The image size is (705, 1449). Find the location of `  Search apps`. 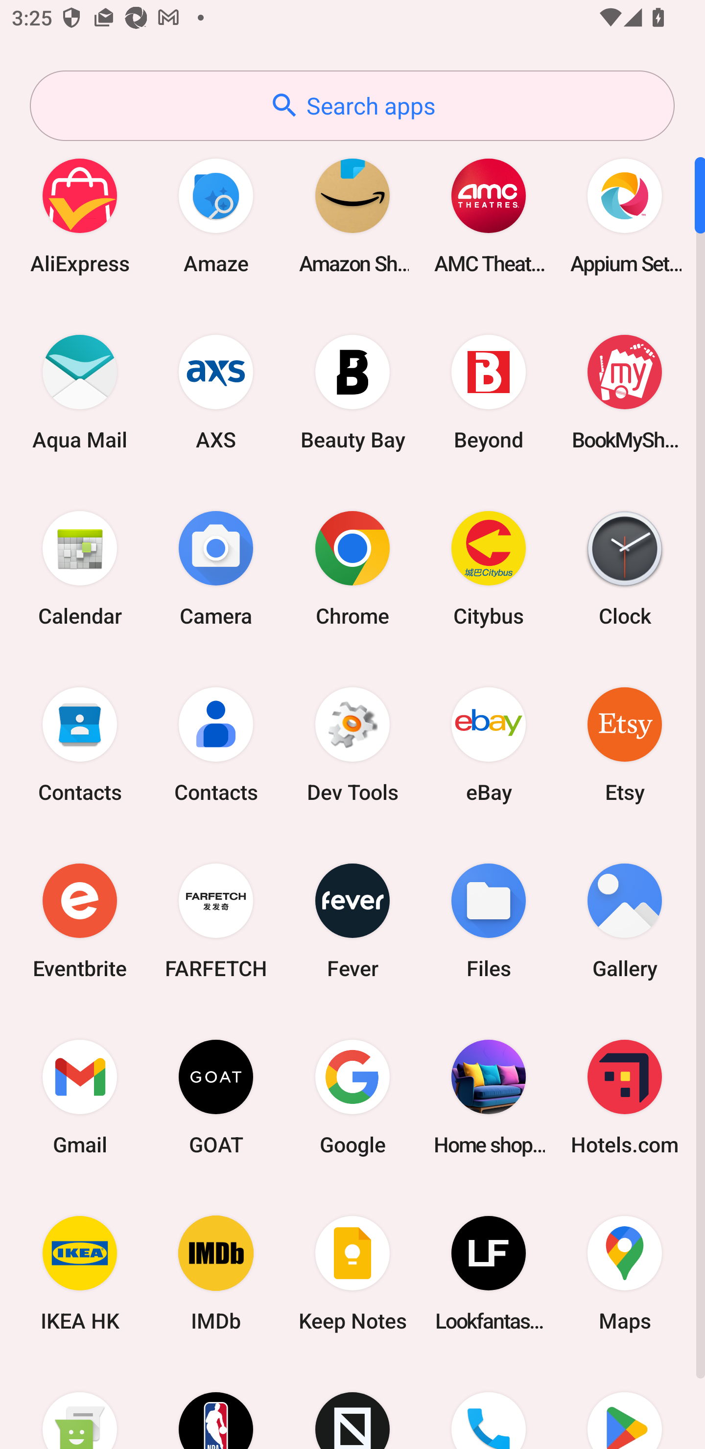

  Search apps is located at coordinates (352, 106).